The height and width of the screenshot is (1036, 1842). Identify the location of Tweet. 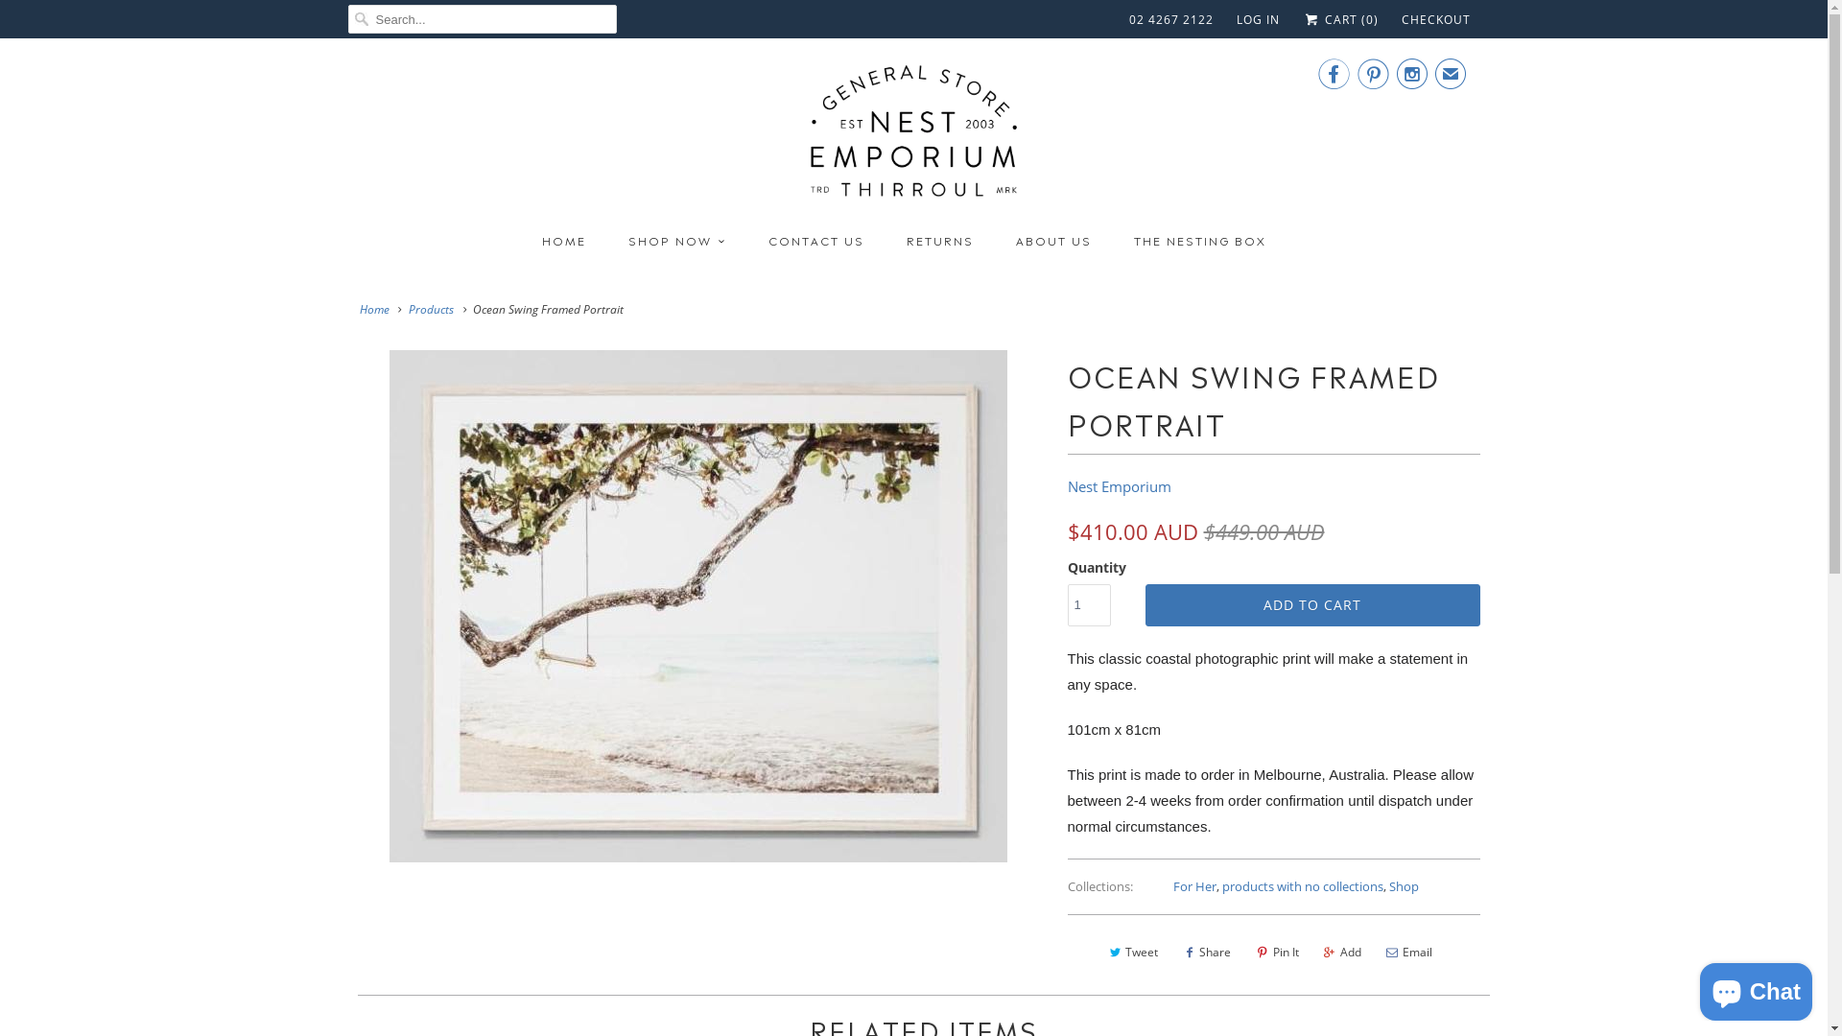
(1132, 953).